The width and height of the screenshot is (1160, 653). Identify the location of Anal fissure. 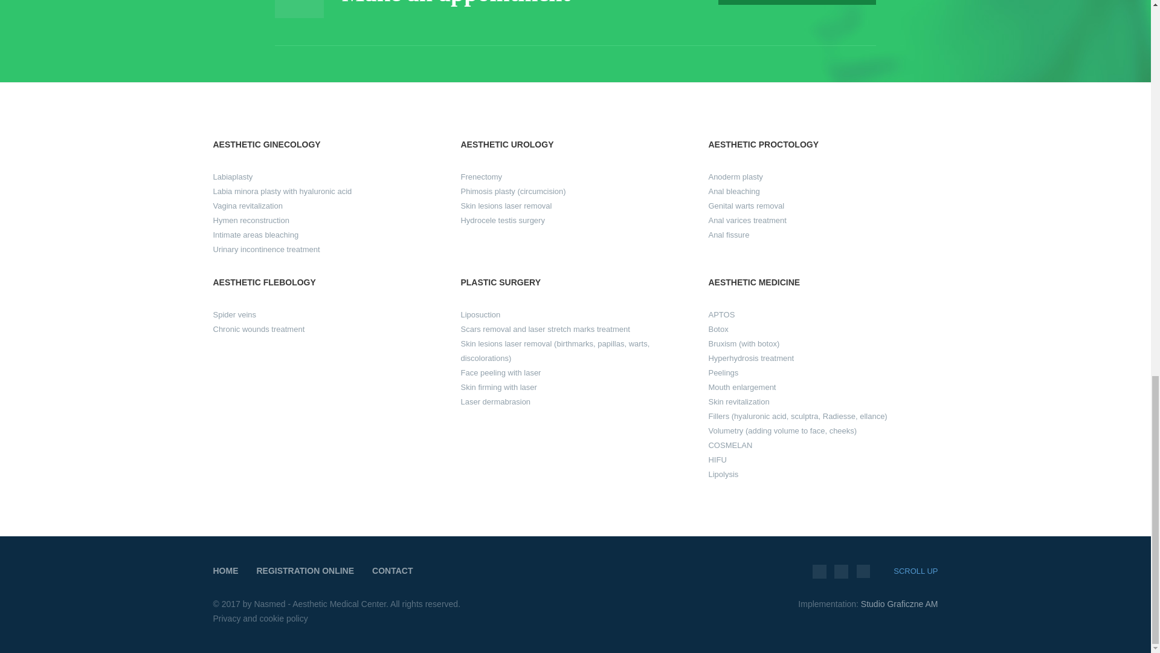
(729, 235).